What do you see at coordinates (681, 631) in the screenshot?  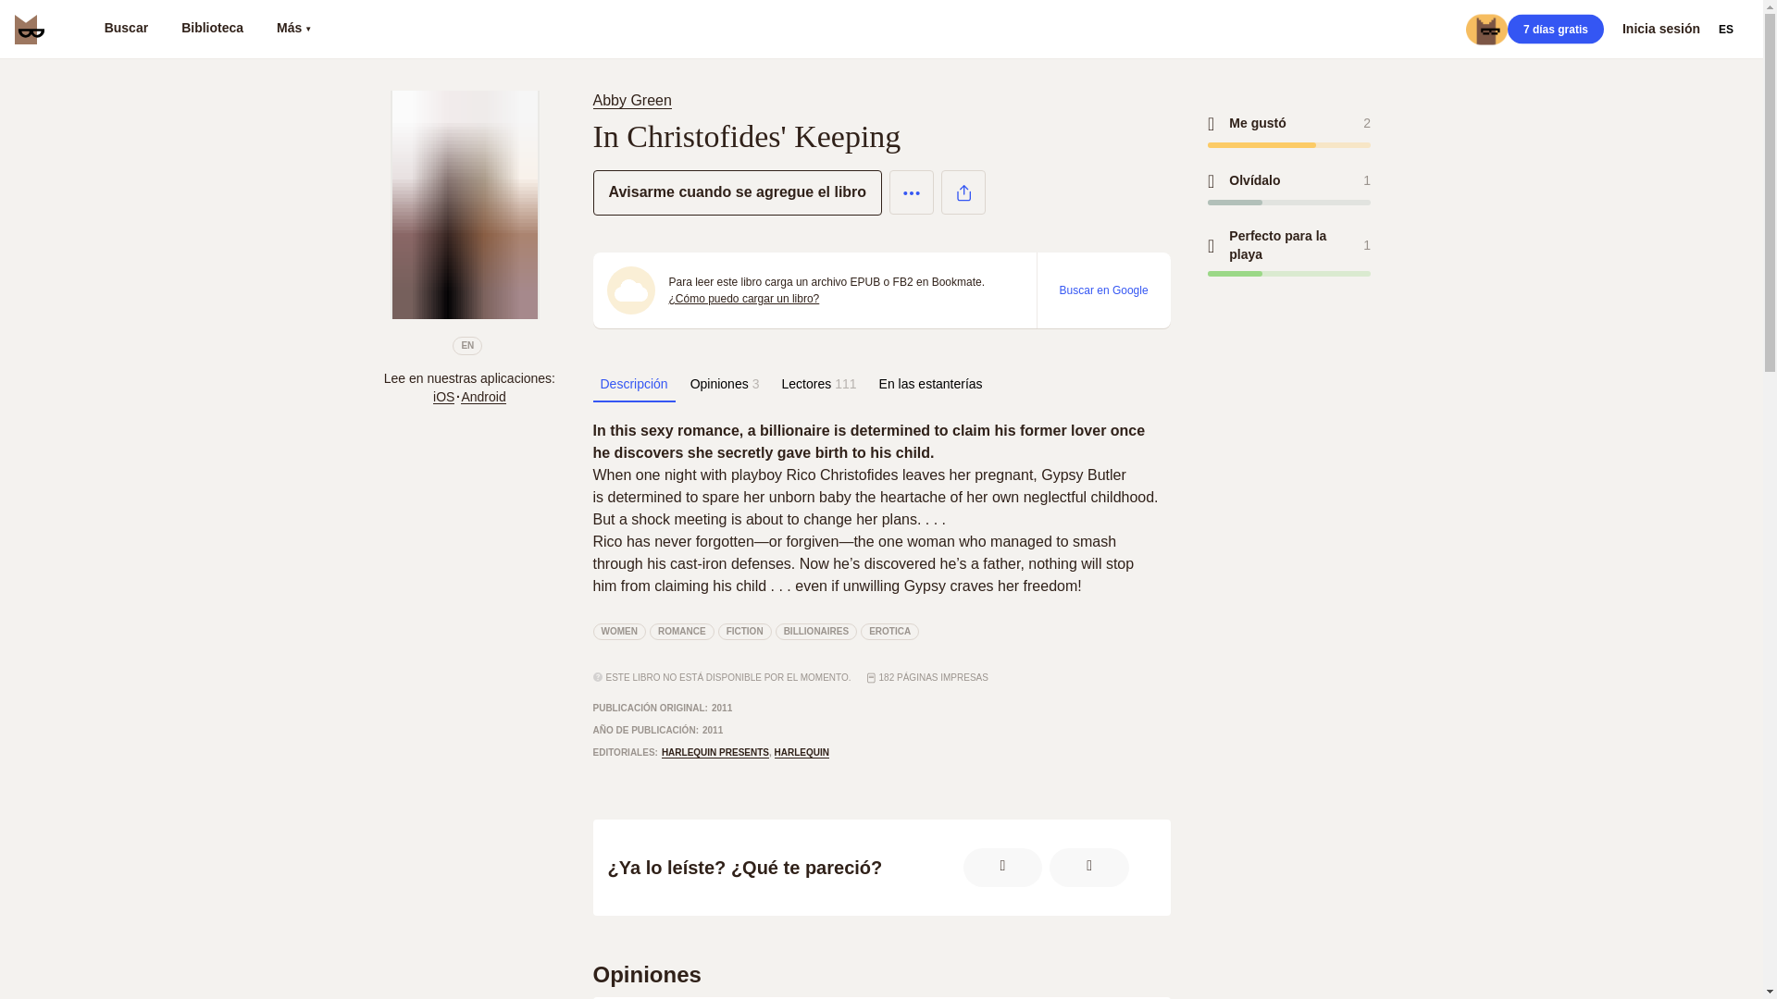 I see `ROMANCE` at bounding box center [681, 631].